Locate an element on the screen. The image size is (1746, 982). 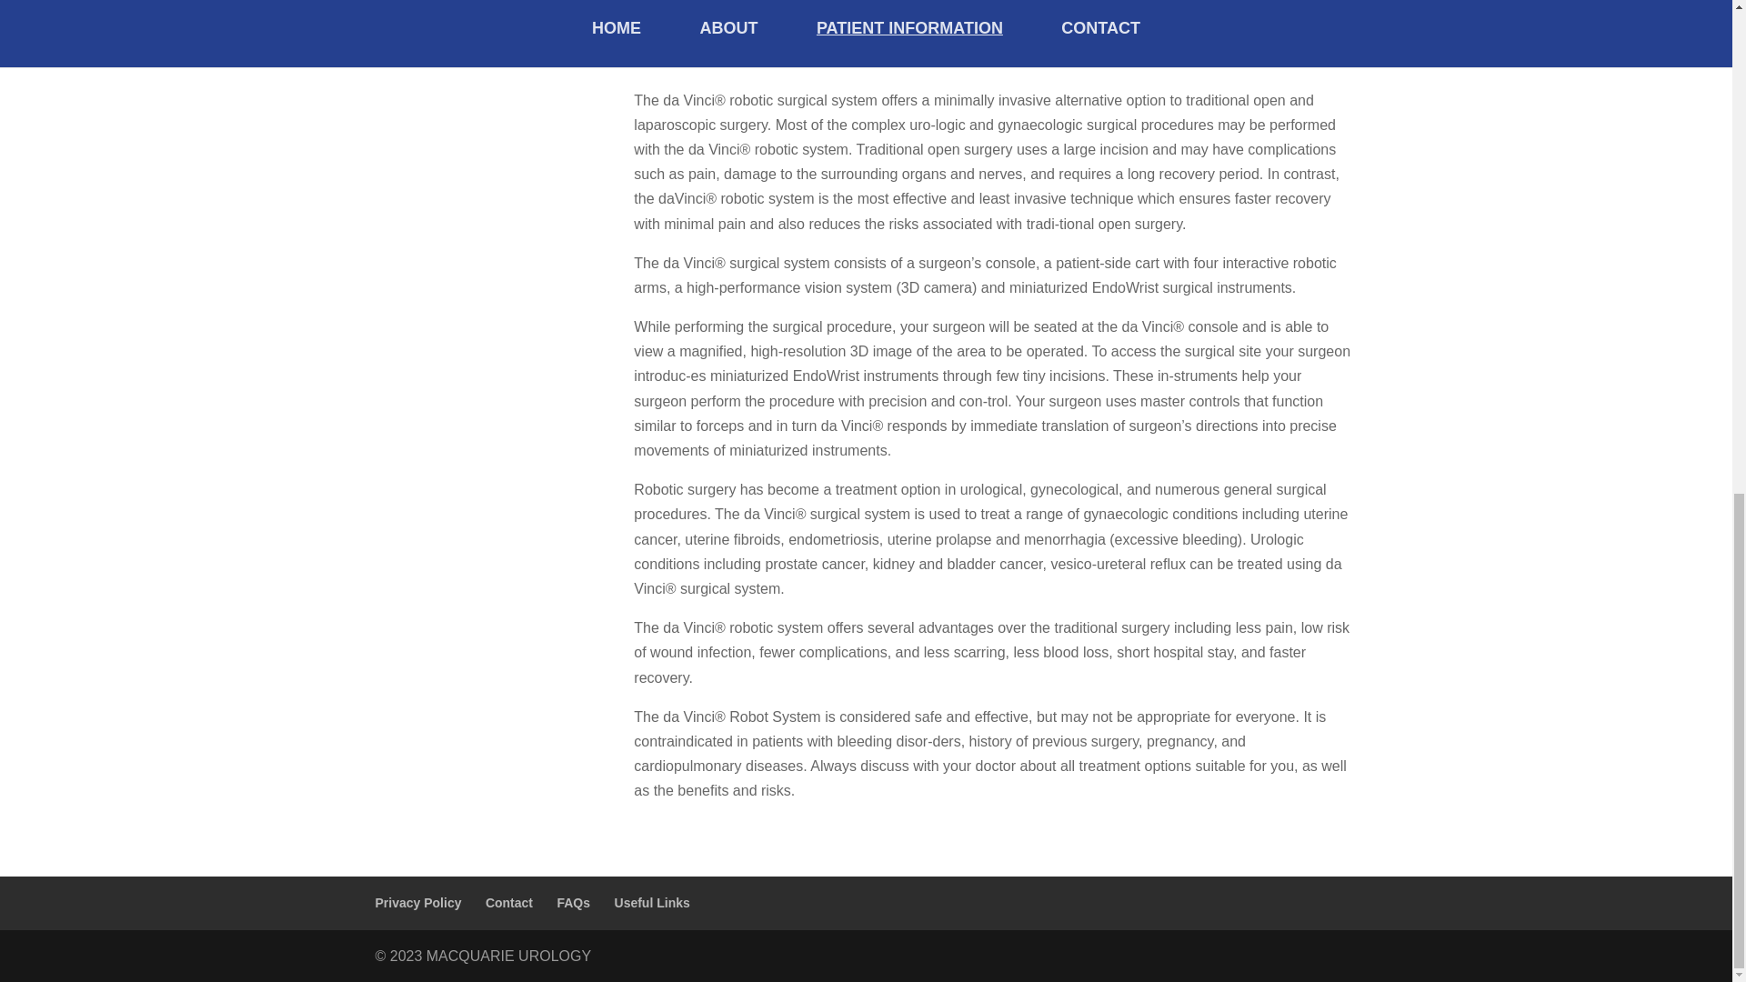
da Vinci Prostatectomy- Urology Associates of Denver is located at coordinates (995, 13).